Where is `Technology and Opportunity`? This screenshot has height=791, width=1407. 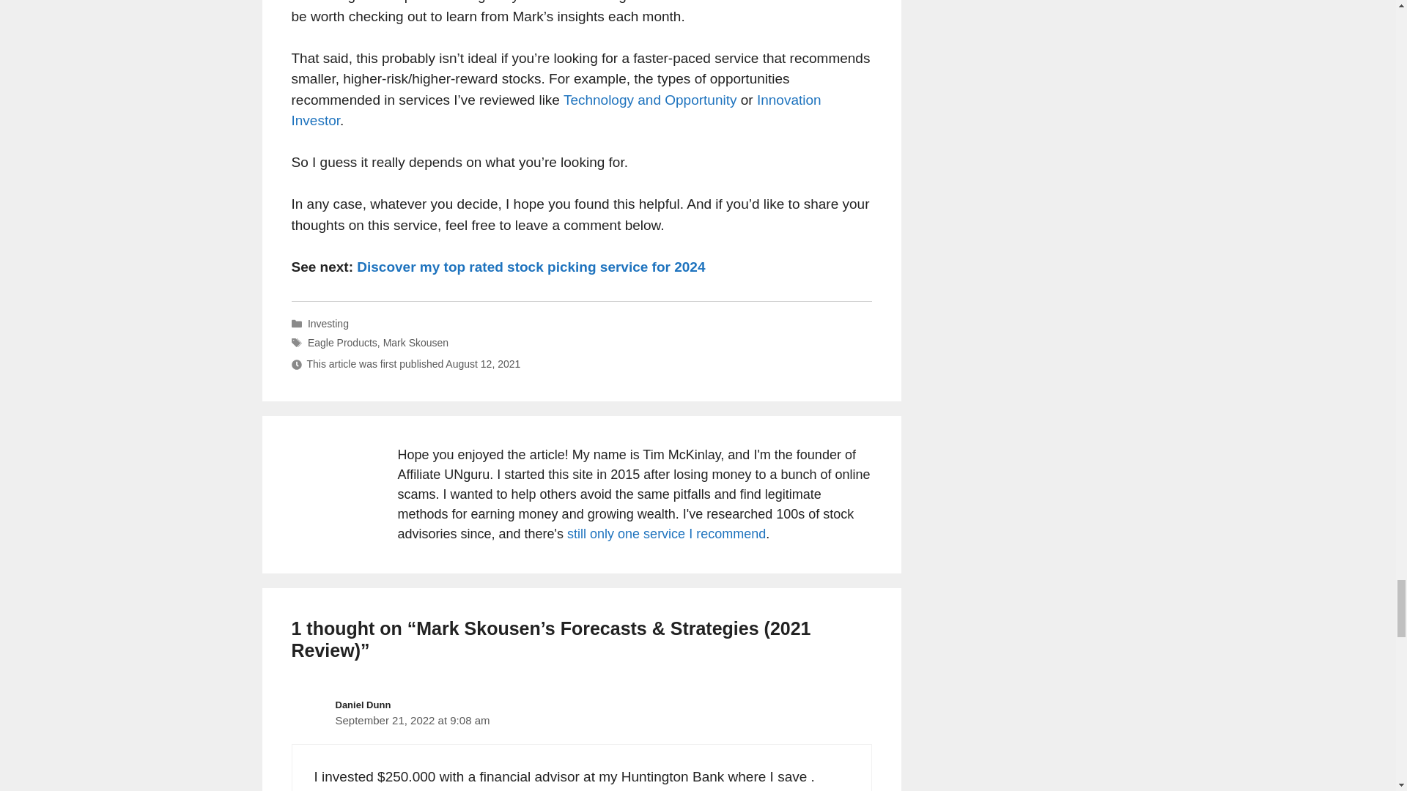
Technology and Opportunity is located at coordinates (651, 100).